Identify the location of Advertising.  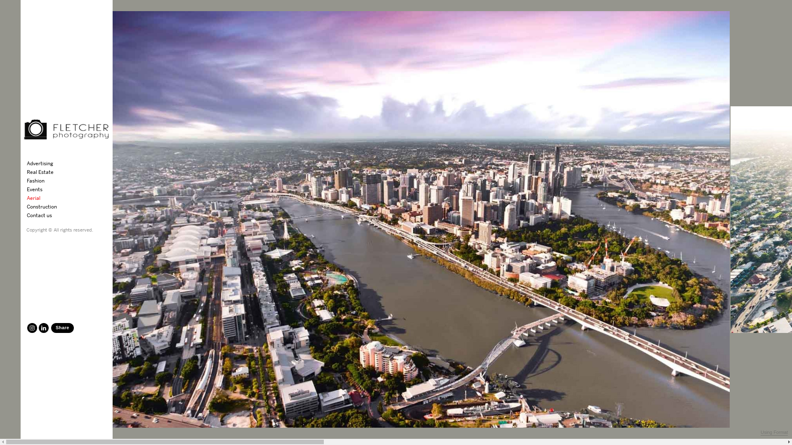
(41, 163).